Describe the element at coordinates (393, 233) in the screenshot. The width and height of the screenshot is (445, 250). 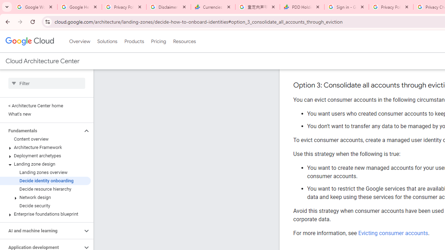
I see `Evicting consumer accounts` at that location.